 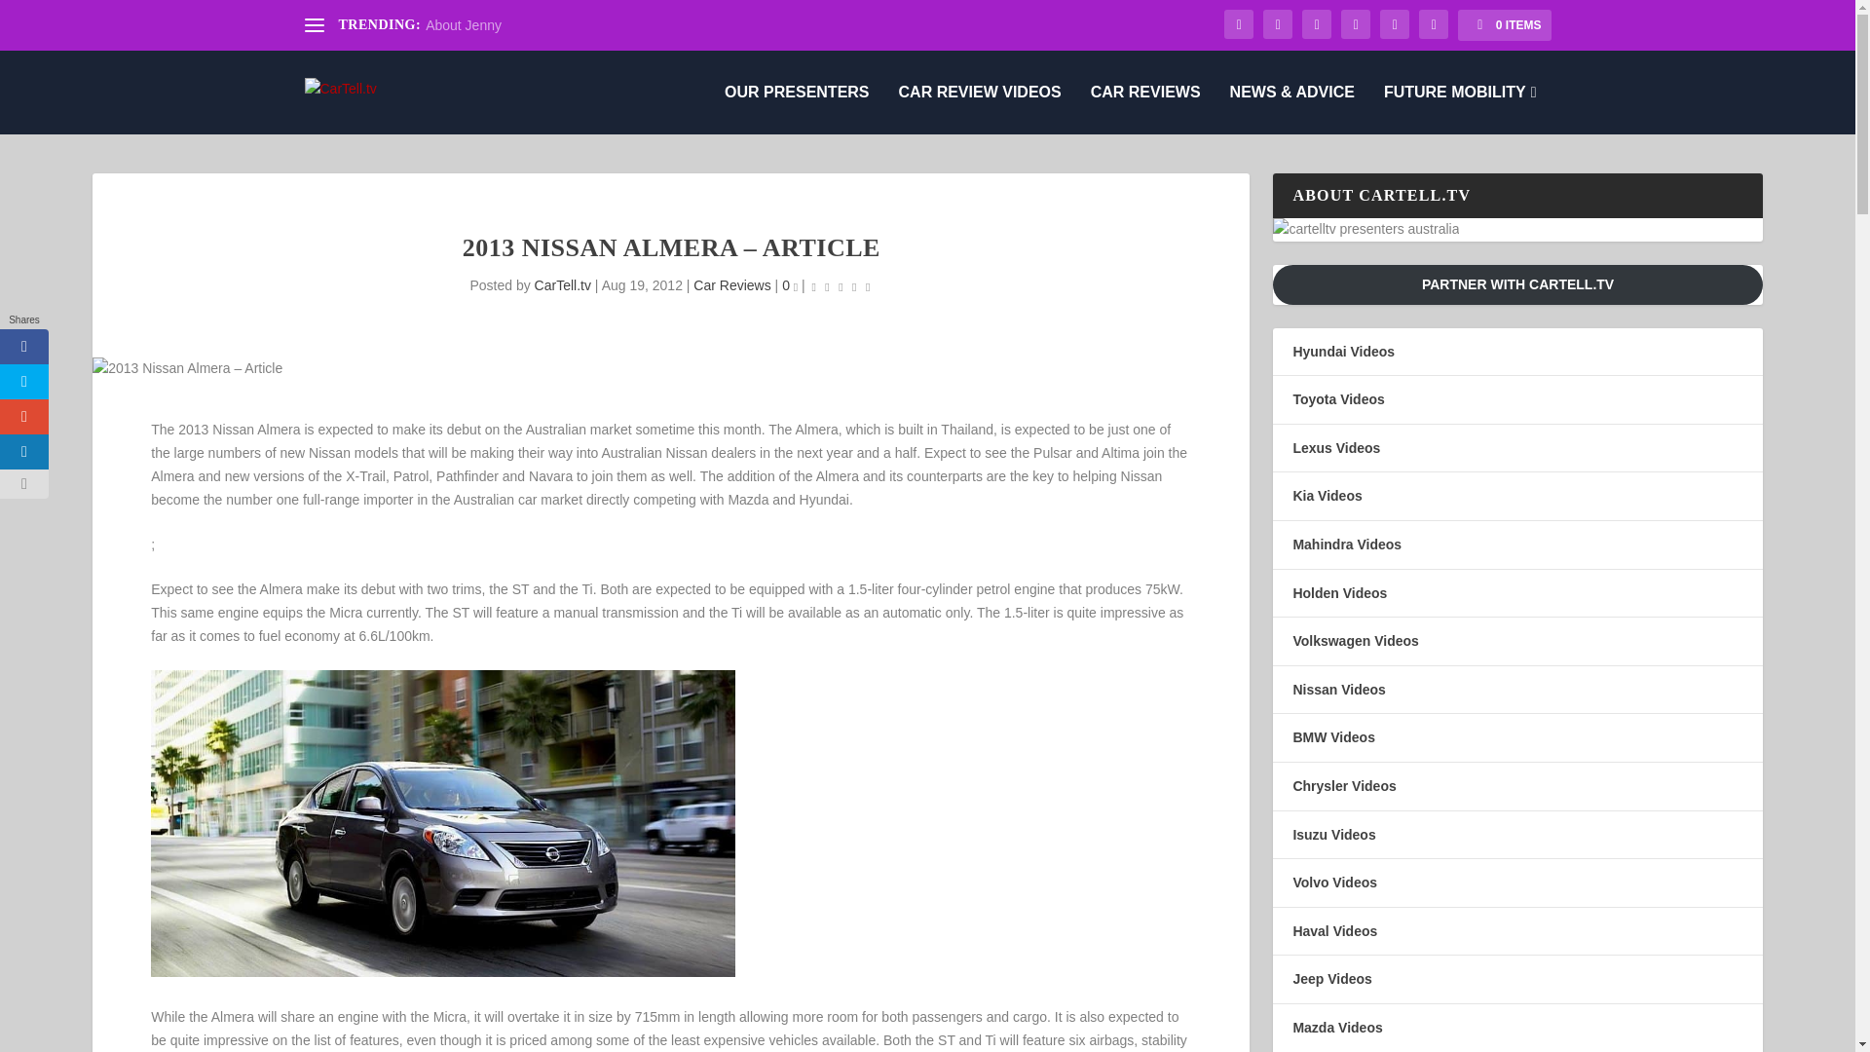 I want to click on OUR PRESENTERS, so click(x=797, y=109).